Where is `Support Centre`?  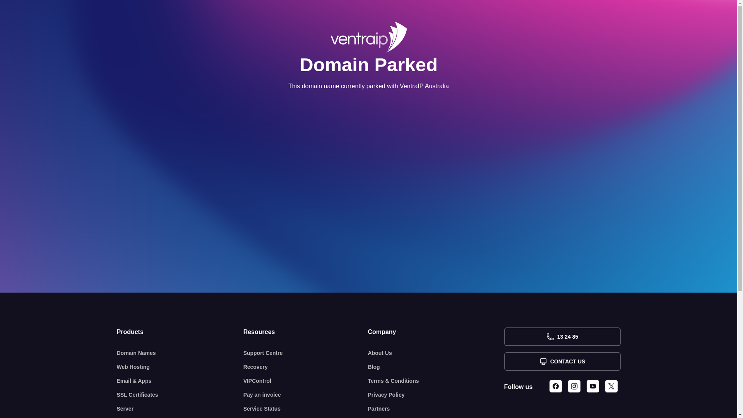
Support Centre is located at coordinates (306, 353).